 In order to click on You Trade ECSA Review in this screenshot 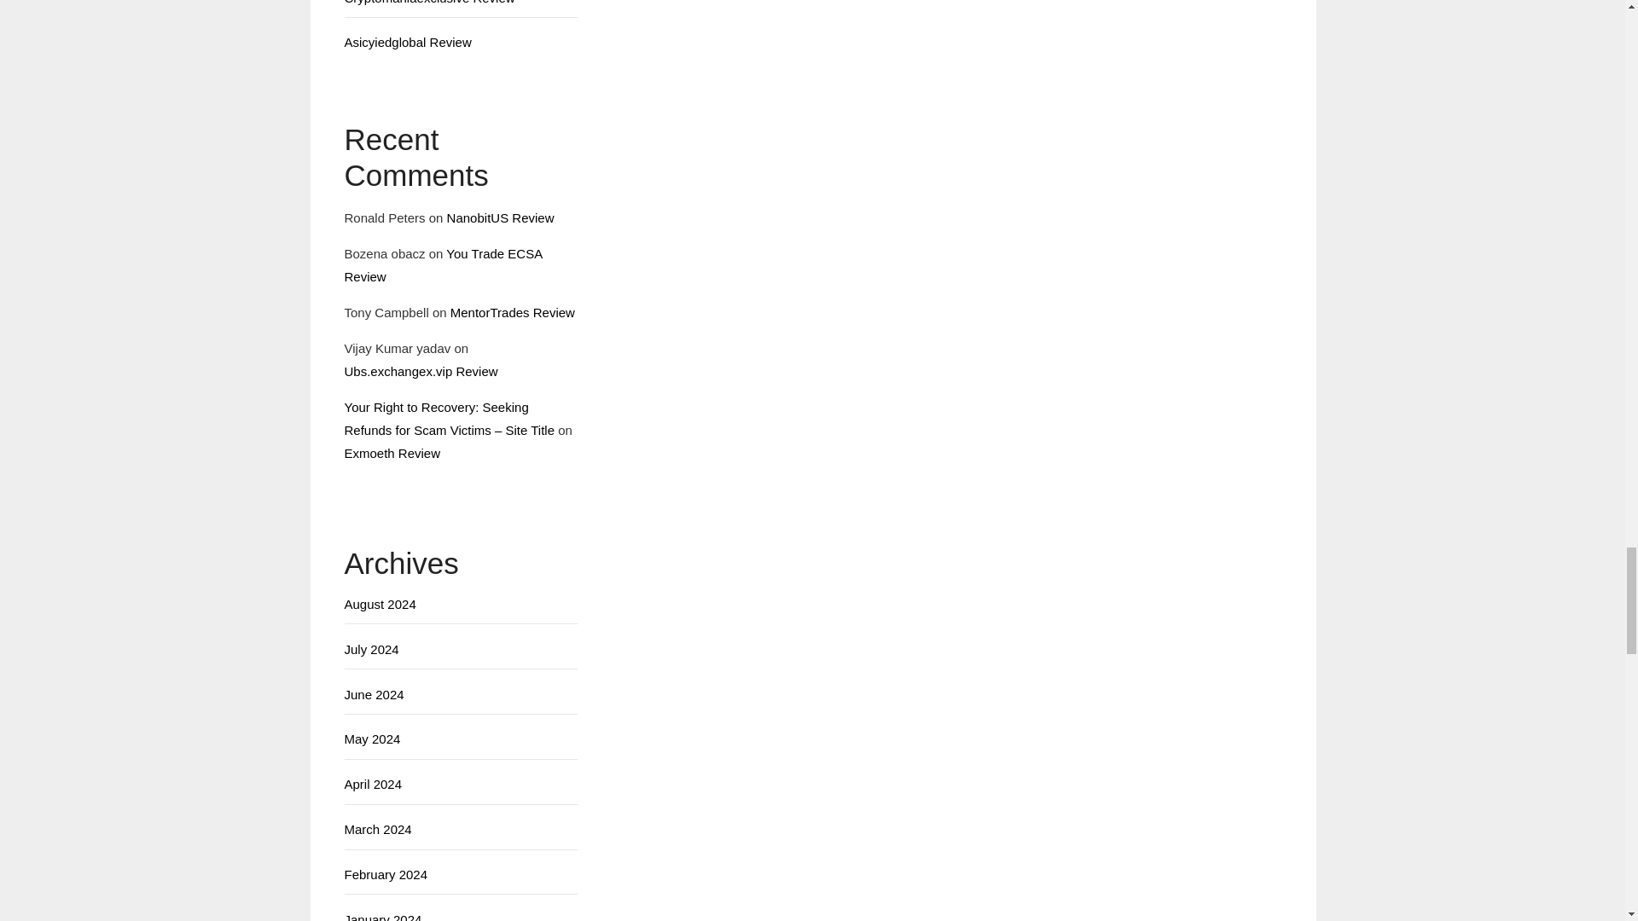, I will do `click(443, 264)`.